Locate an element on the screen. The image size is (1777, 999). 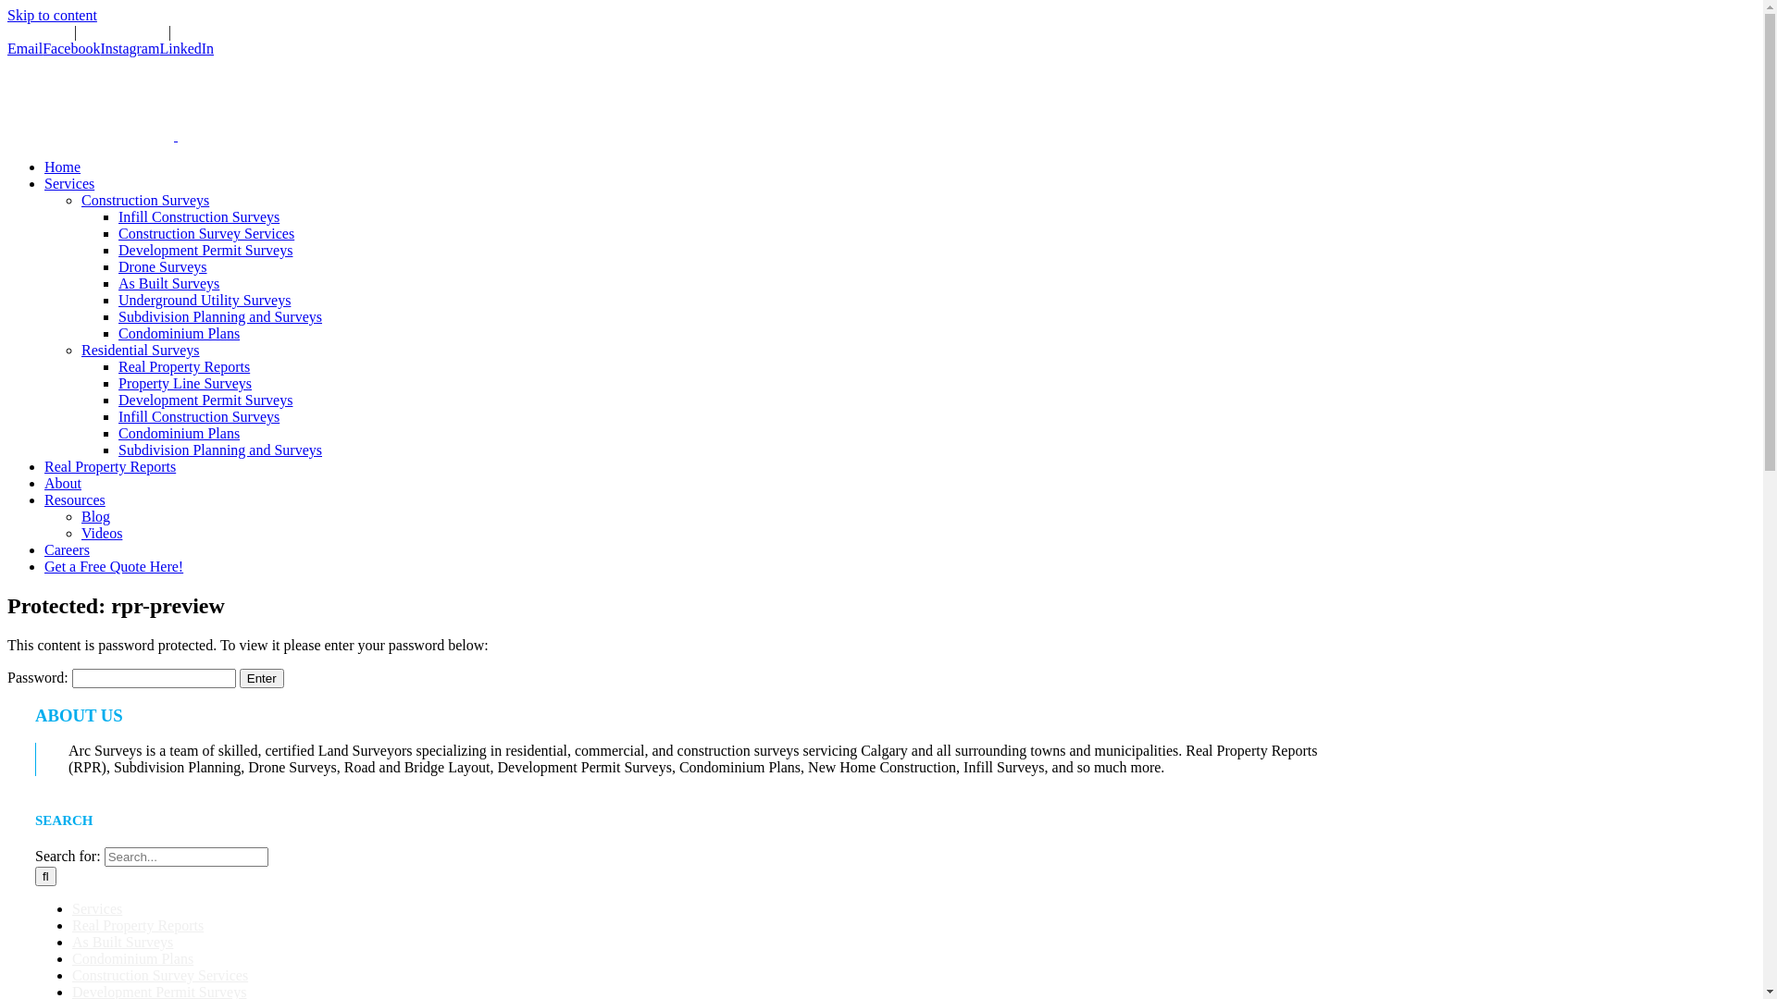
Real Property Reports is located at coordinates (110, 466).